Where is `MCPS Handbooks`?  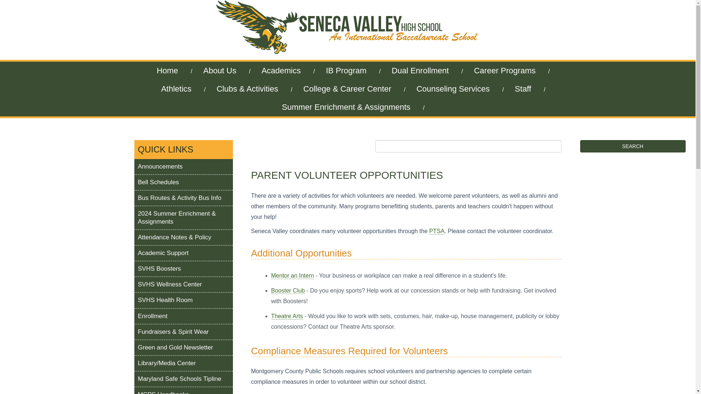
MCPS Handbooks is located at coordinates (183, 390).